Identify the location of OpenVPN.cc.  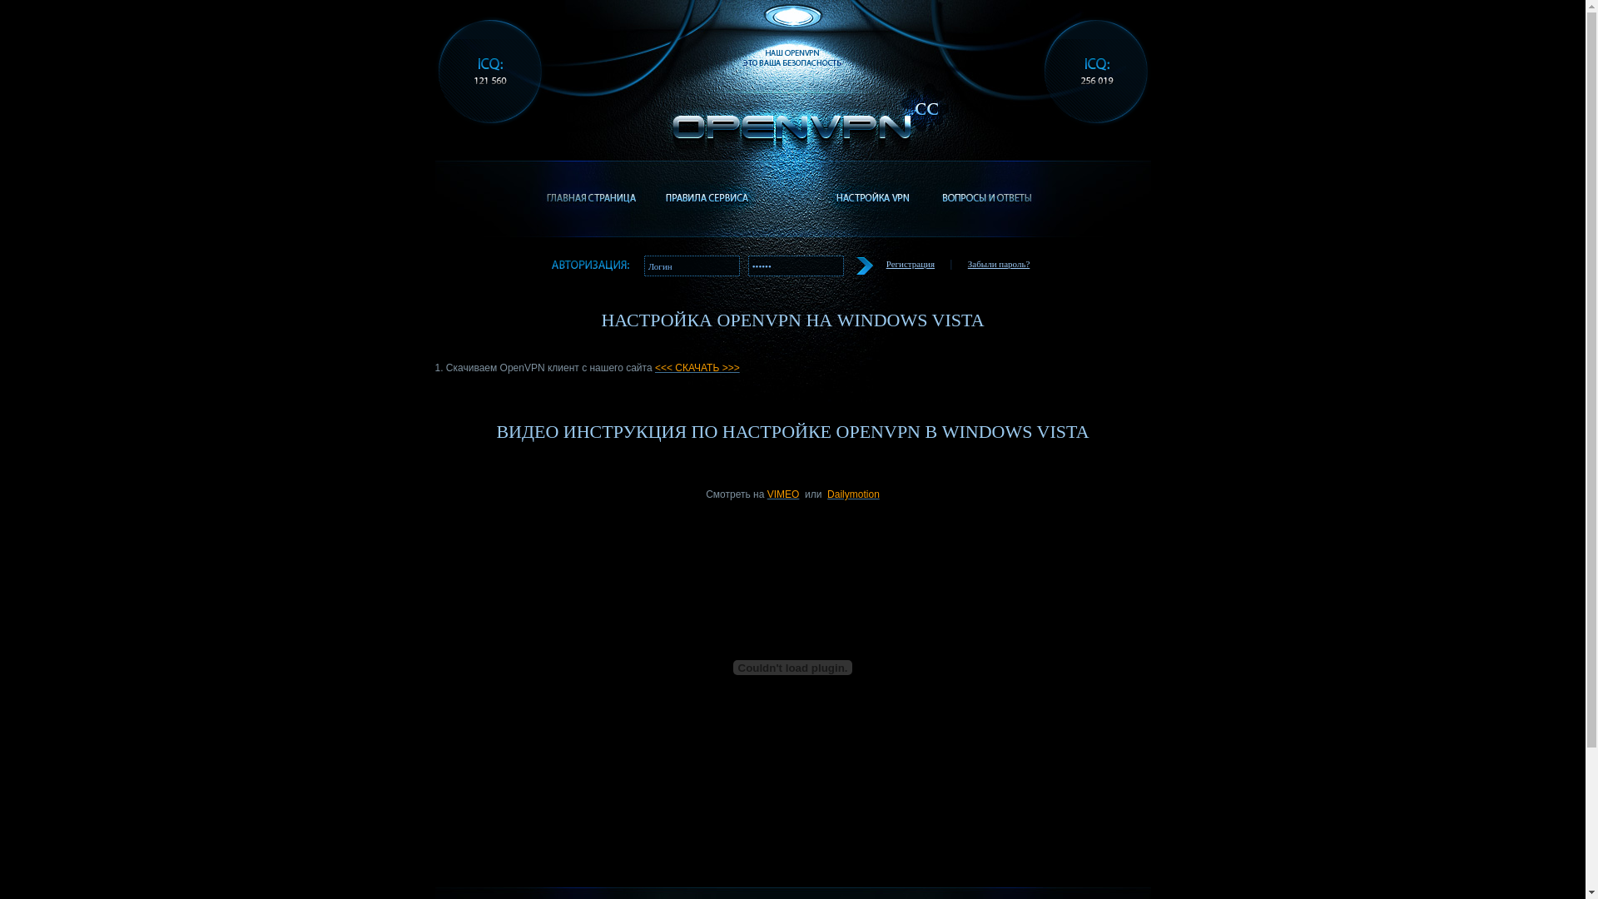
(801, 117).